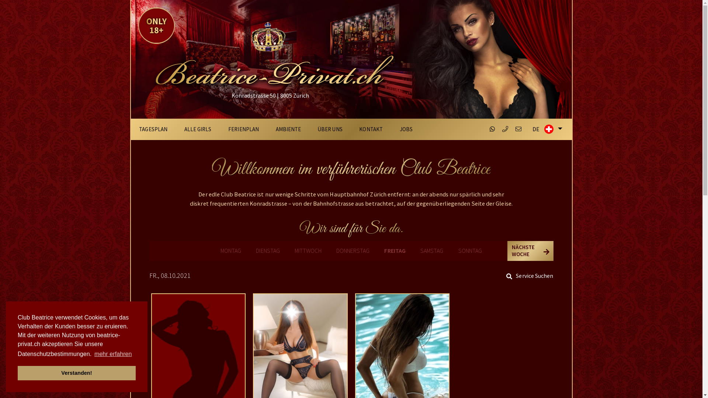 The image size is (708, 398). Describe the element at coordinates (518, 129) in the screenshot. I see `Schreib uns eine E-Mail` at that location.